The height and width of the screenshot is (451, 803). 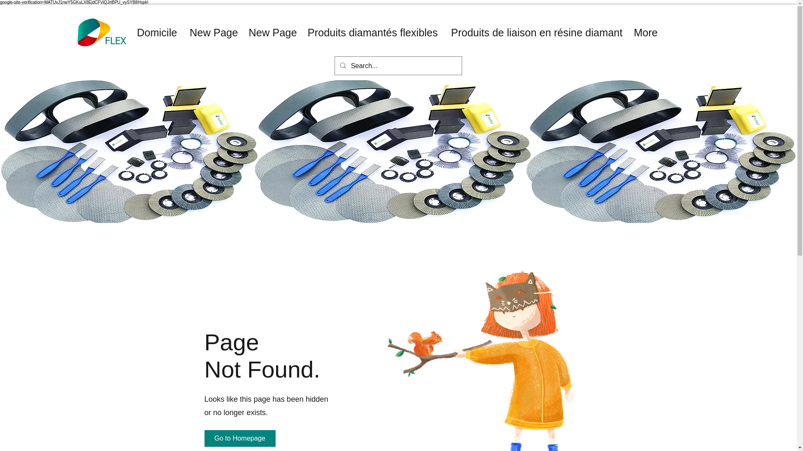 What do you see at coordinates (272, 33) in the screenshot?
I see `New Page` at bounding box center [272, 33].